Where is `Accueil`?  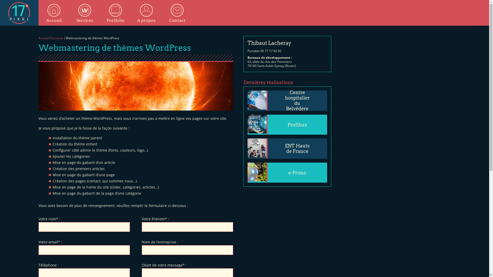 Accueil is located at coordinates (44, 38).